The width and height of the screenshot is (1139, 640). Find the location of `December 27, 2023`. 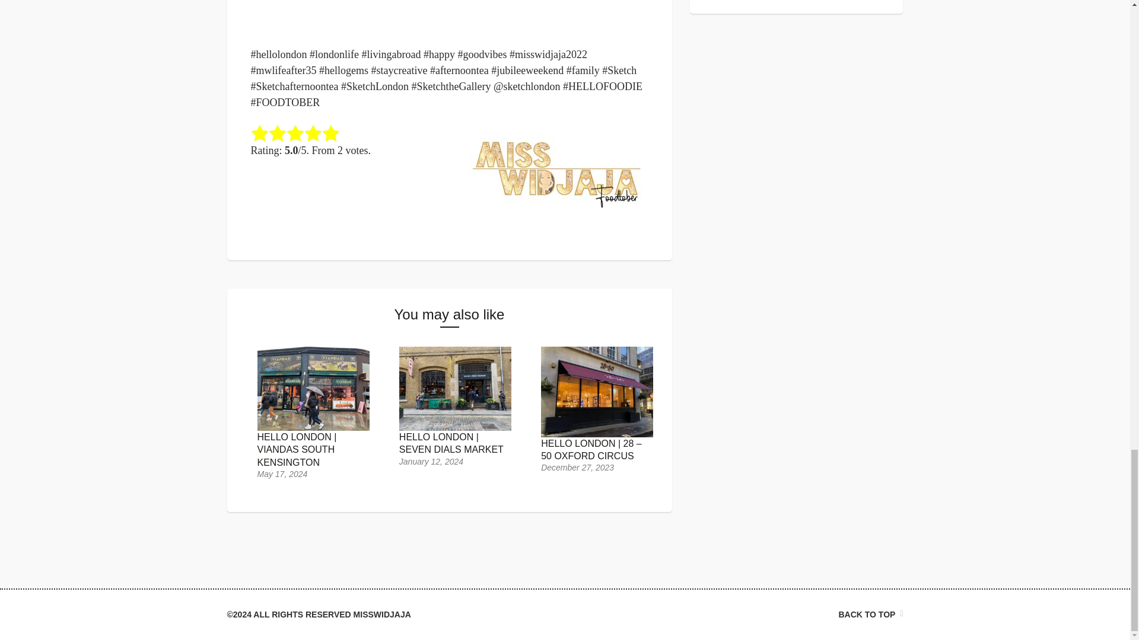

December 27, 2023 is located at coordinates (577, 467).